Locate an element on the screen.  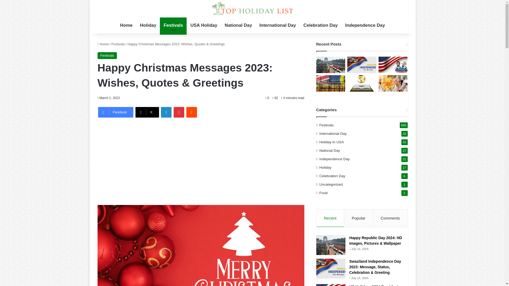
Independence Day is located at coordinates (365, 25).